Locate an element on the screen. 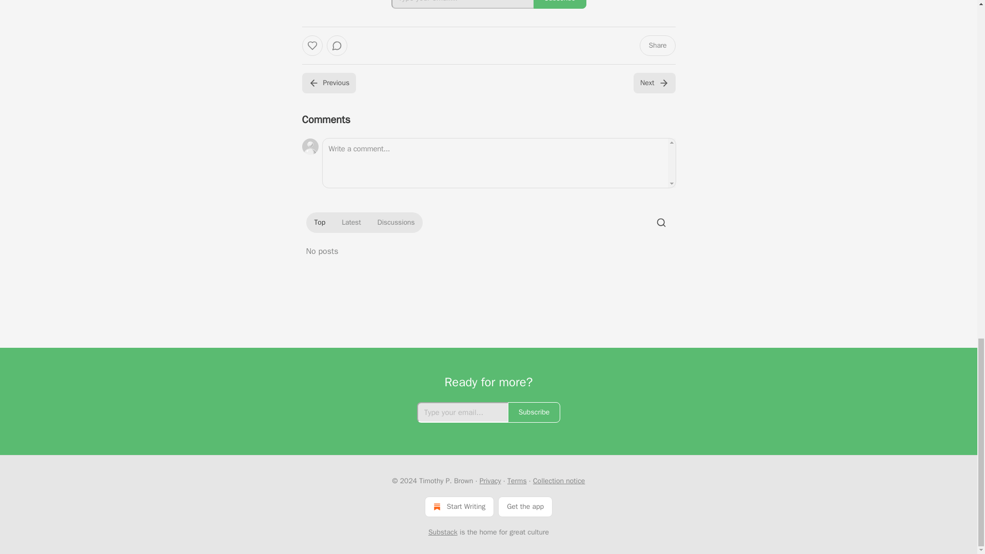  Next is located at coordinates (654, 83).